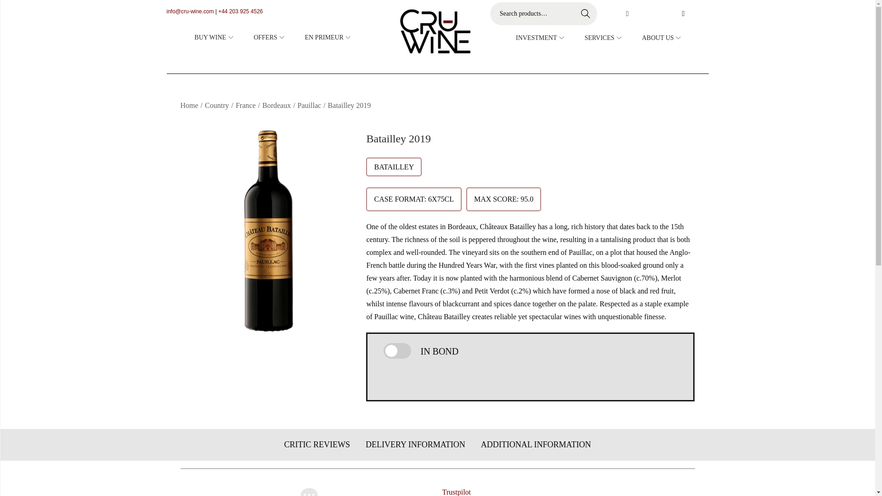 Image resolution: width=882 pixels, height=496 pixels. Describe the element at coordinates (215, 37) in the screenshot. I see `BUY WINE` at that location.